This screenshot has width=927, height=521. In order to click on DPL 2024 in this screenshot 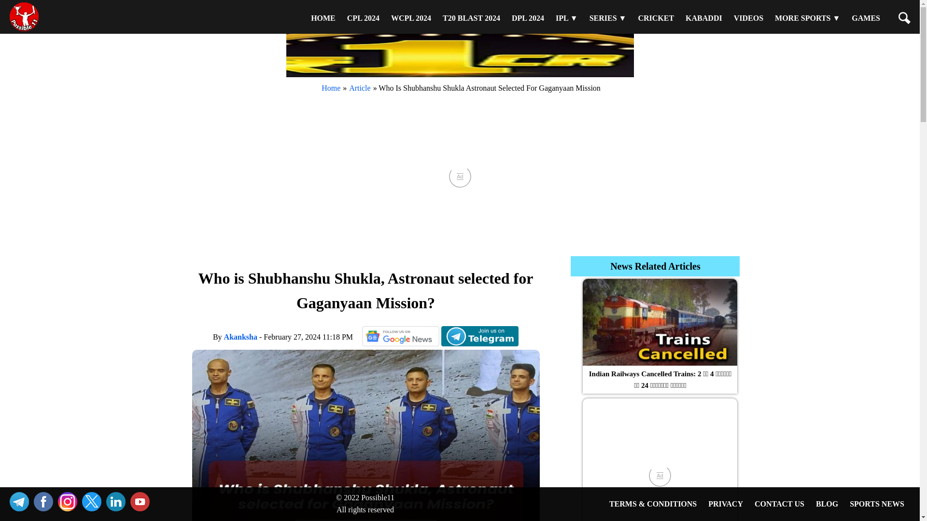, I will do `click(528, 18)`.